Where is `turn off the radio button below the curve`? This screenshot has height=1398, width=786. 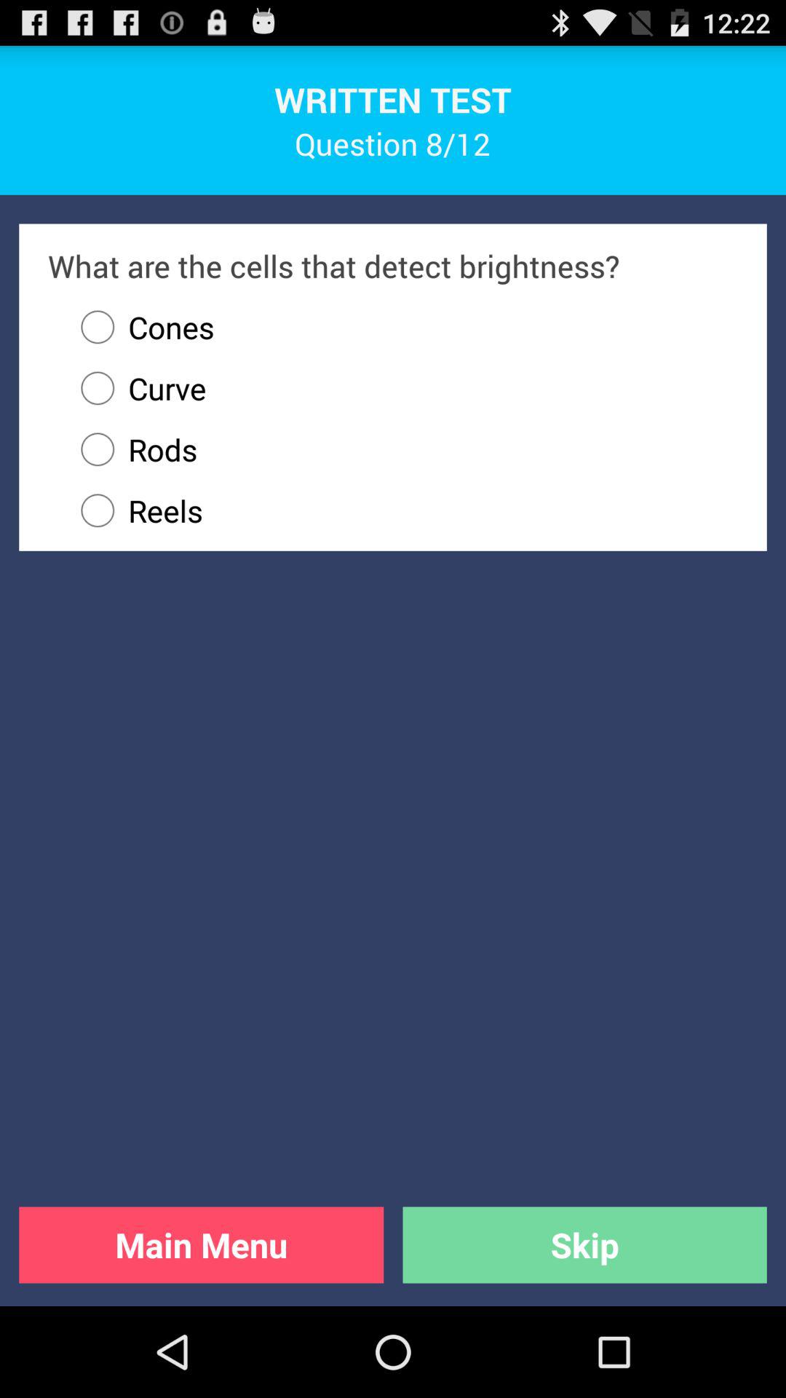
turn off the radio button below the curve is located at coordinates (402, 449).